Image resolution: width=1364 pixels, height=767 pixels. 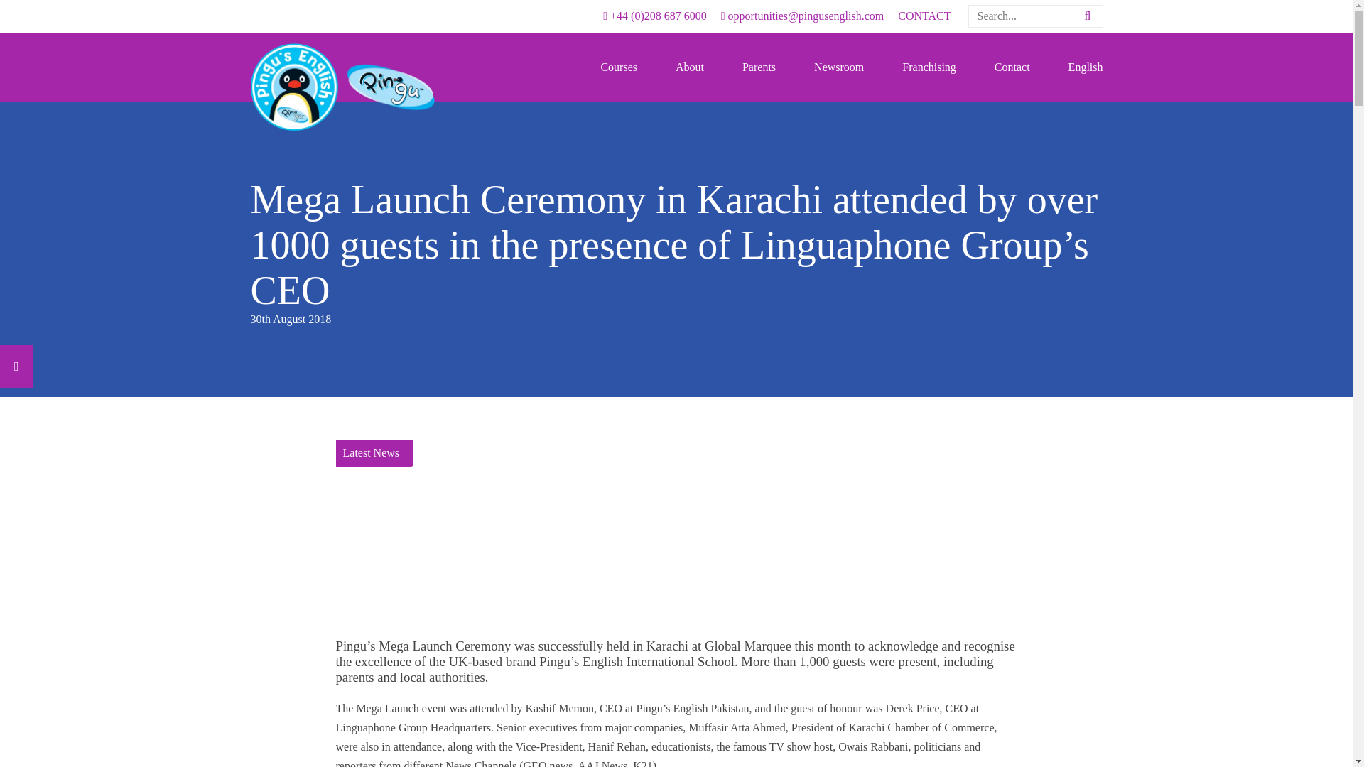 What do you see at coordinates (838, 67) in the screenshot?
I see `Newsroom` at bounding box center [838, 67].